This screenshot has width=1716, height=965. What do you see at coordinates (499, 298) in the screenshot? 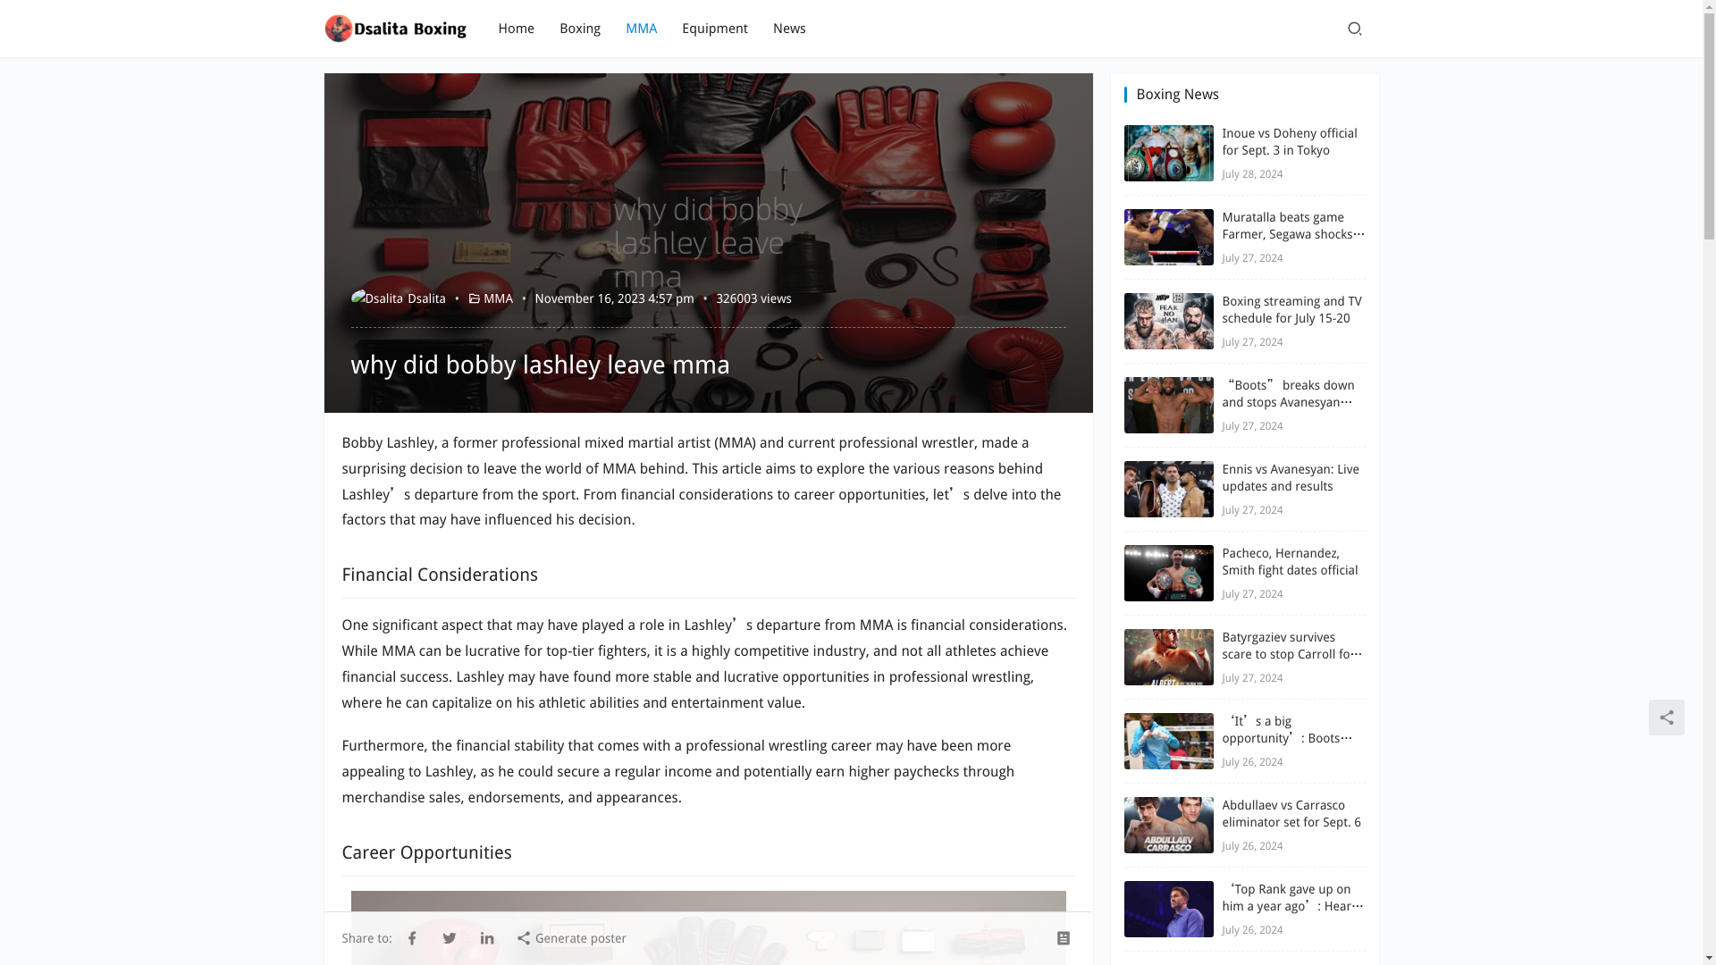
I see `MMA` at bounding box center [499, 298].